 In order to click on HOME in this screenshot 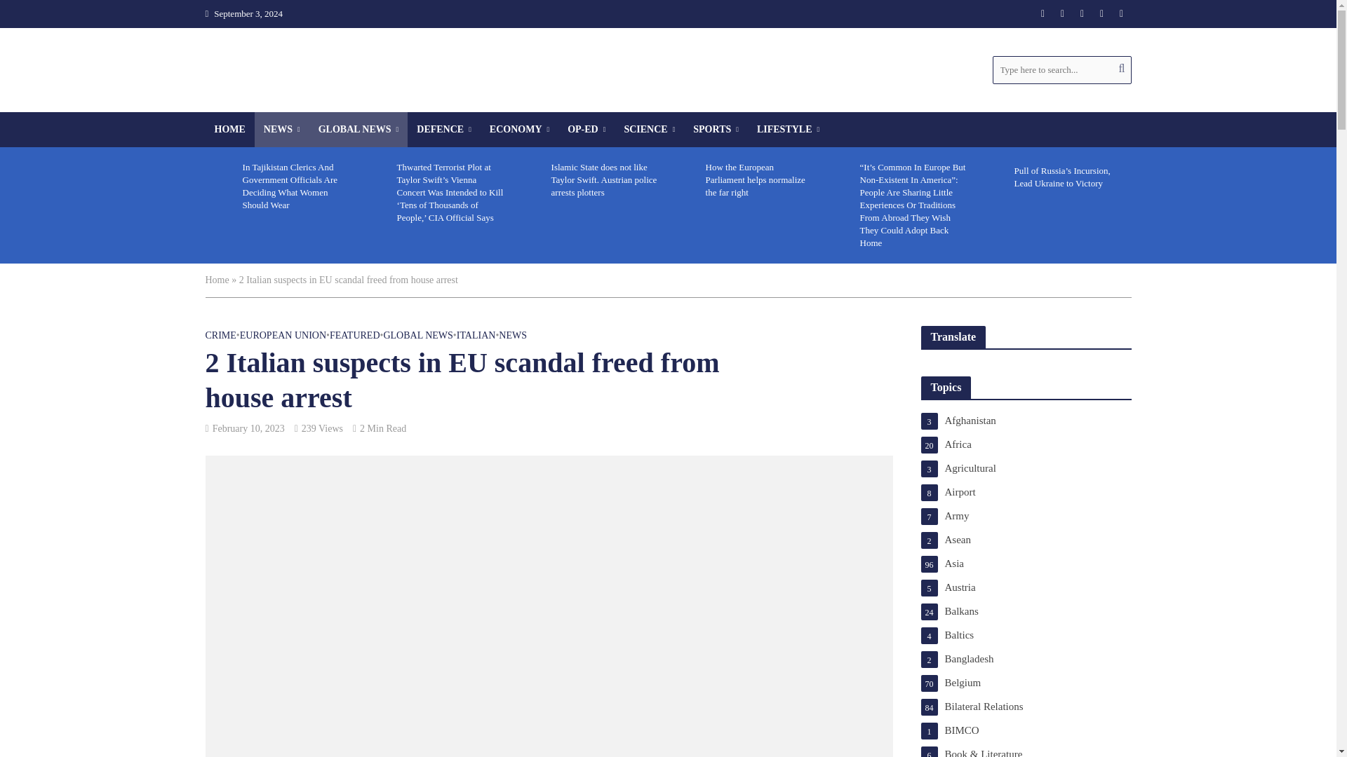, I will do `click(229, 129)`.